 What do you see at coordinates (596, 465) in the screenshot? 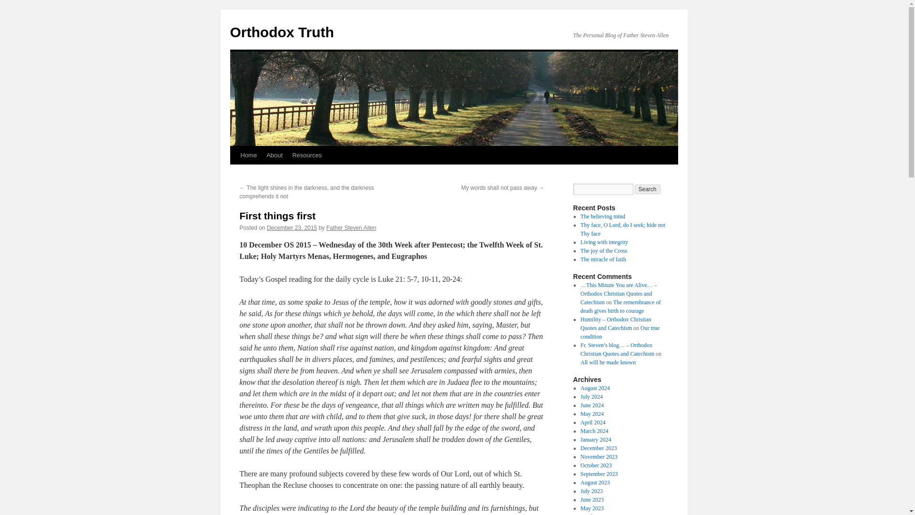
I see `October 2023` at bounding box center [596, 465].